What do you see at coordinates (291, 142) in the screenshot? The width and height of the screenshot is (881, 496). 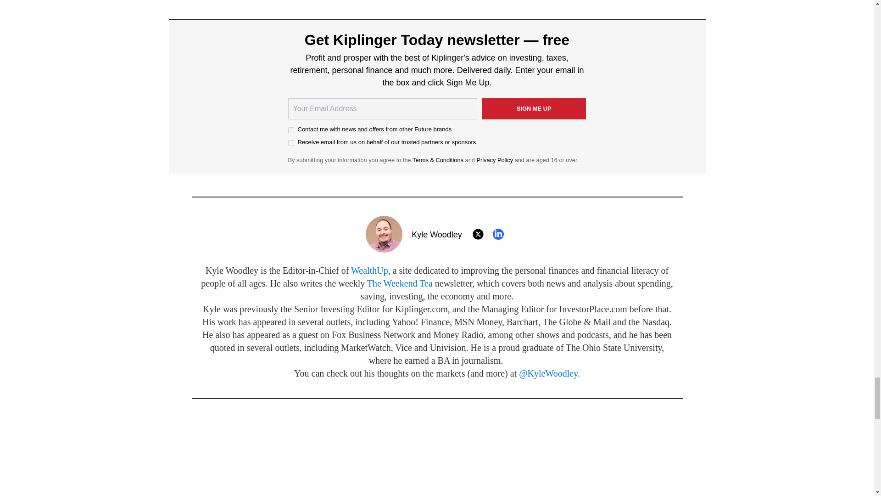 I see `on` at bounding box center [291, 142].